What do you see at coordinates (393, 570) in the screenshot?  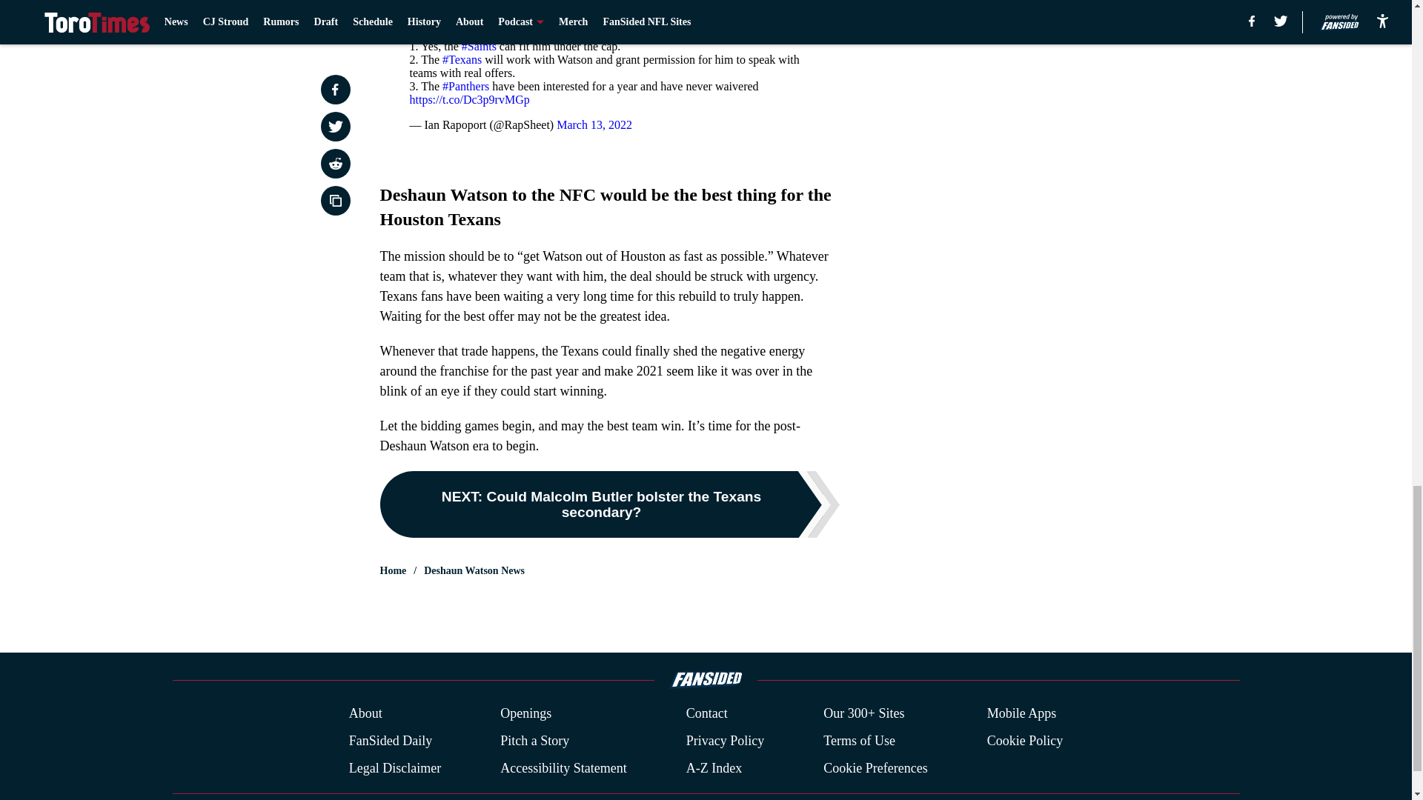 I see `Home` at bounding box center [393, 570].